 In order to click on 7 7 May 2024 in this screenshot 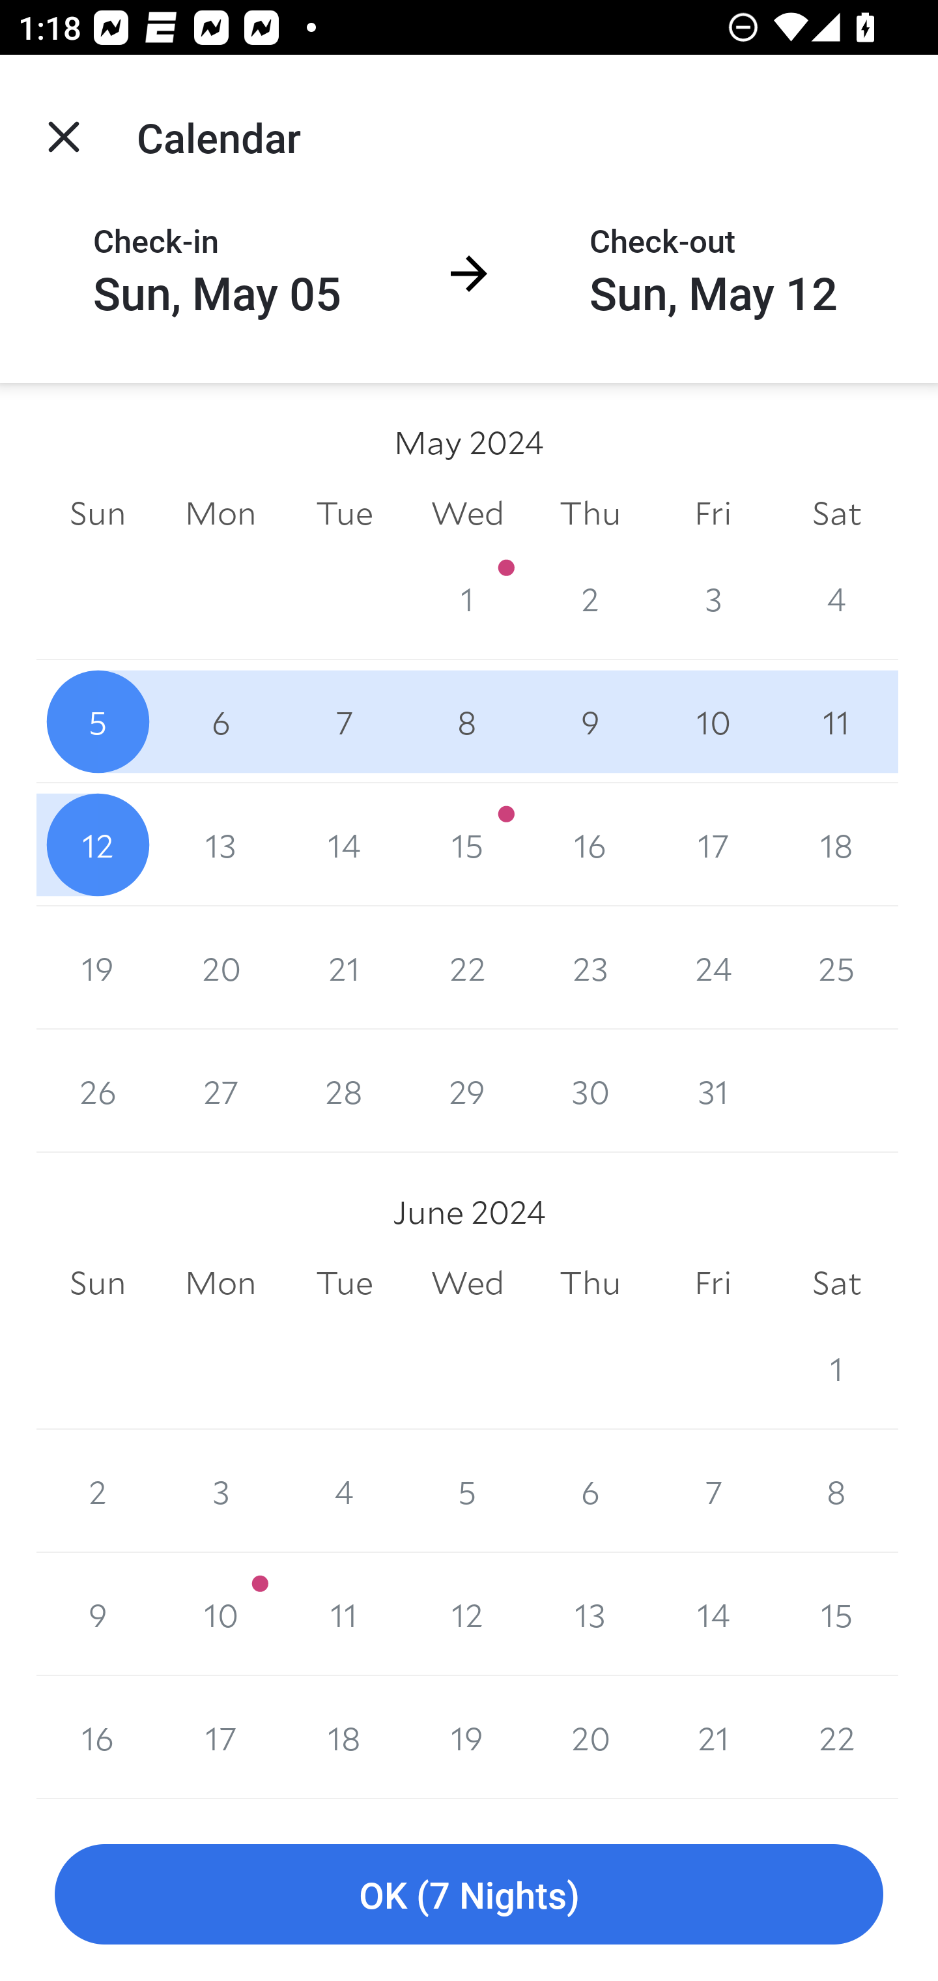, I will do `click(344, 721)`.